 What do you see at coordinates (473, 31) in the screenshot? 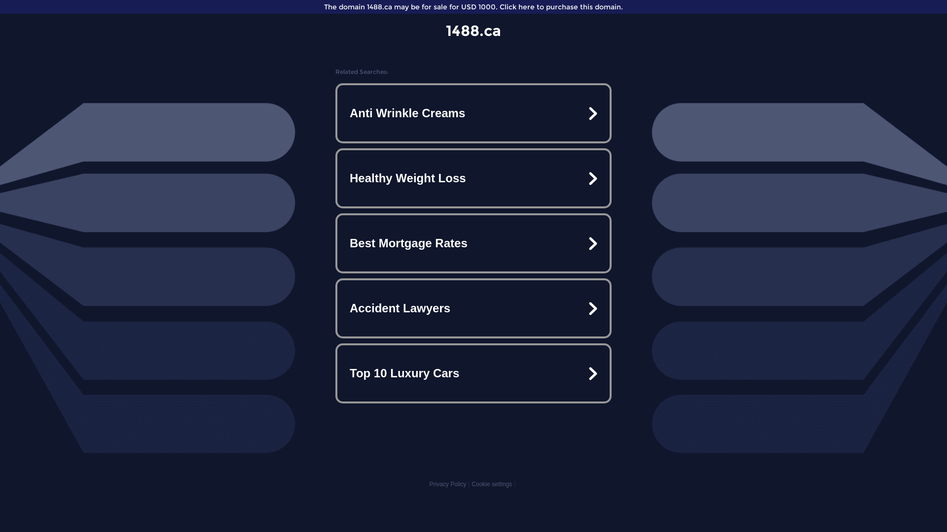
I see `1488.ca` at bounding box center [473, 31].